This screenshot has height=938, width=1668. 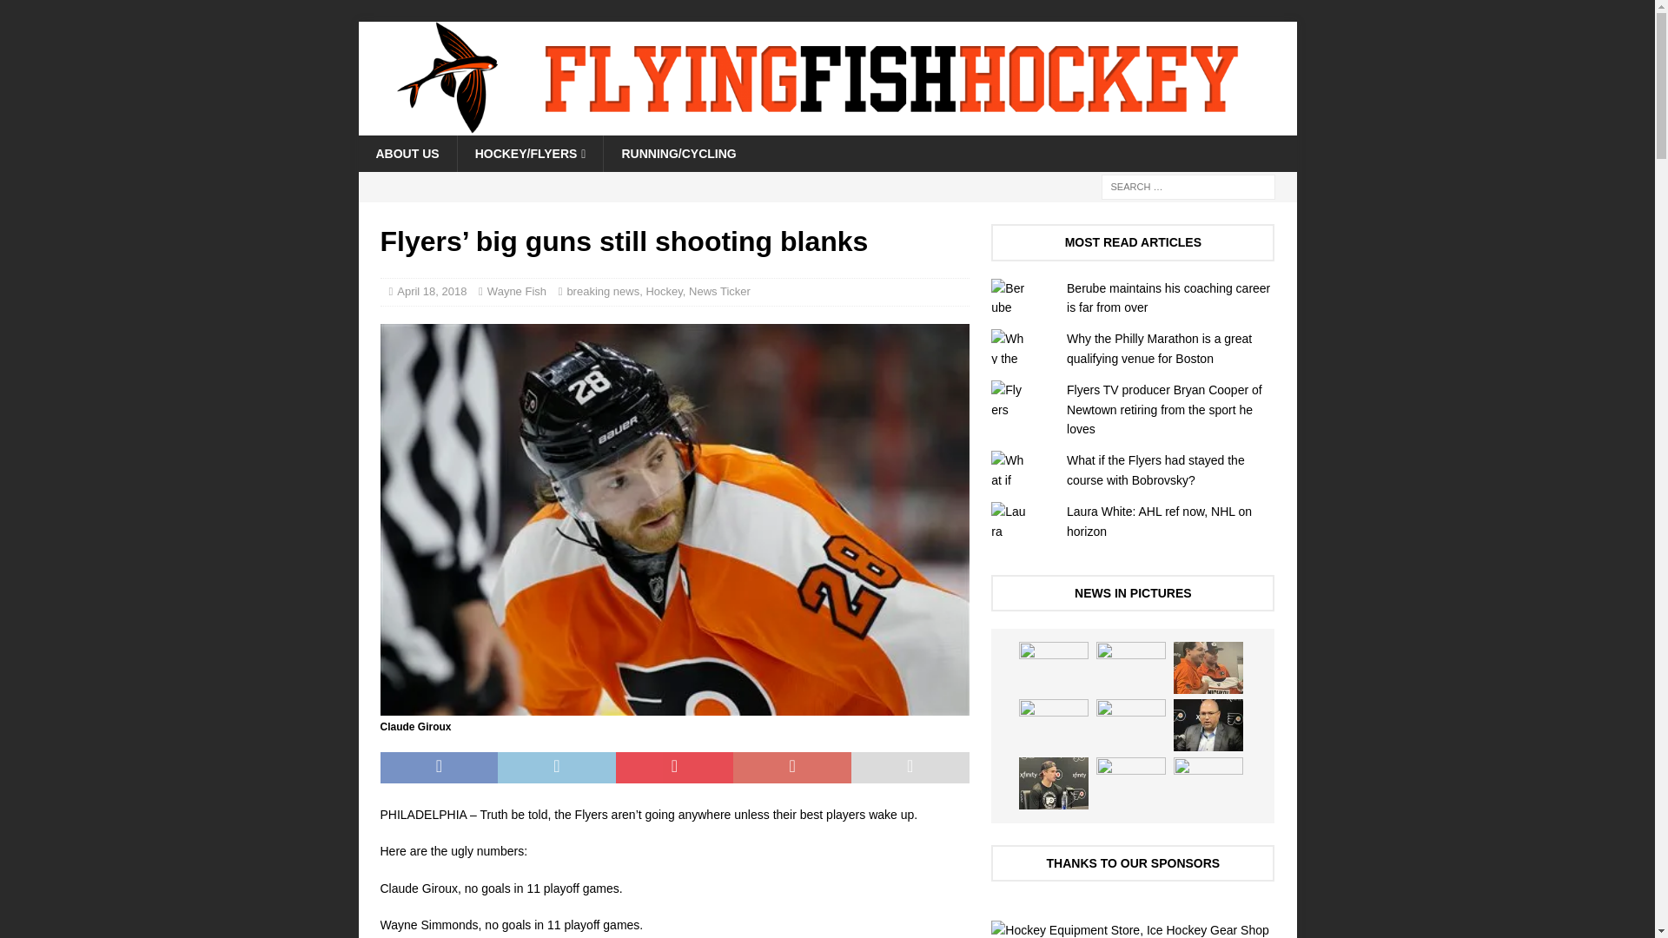 What do you see at coordinates (64, 14) in the screenshot?
I see `Search` at bounding box center [64, 14].